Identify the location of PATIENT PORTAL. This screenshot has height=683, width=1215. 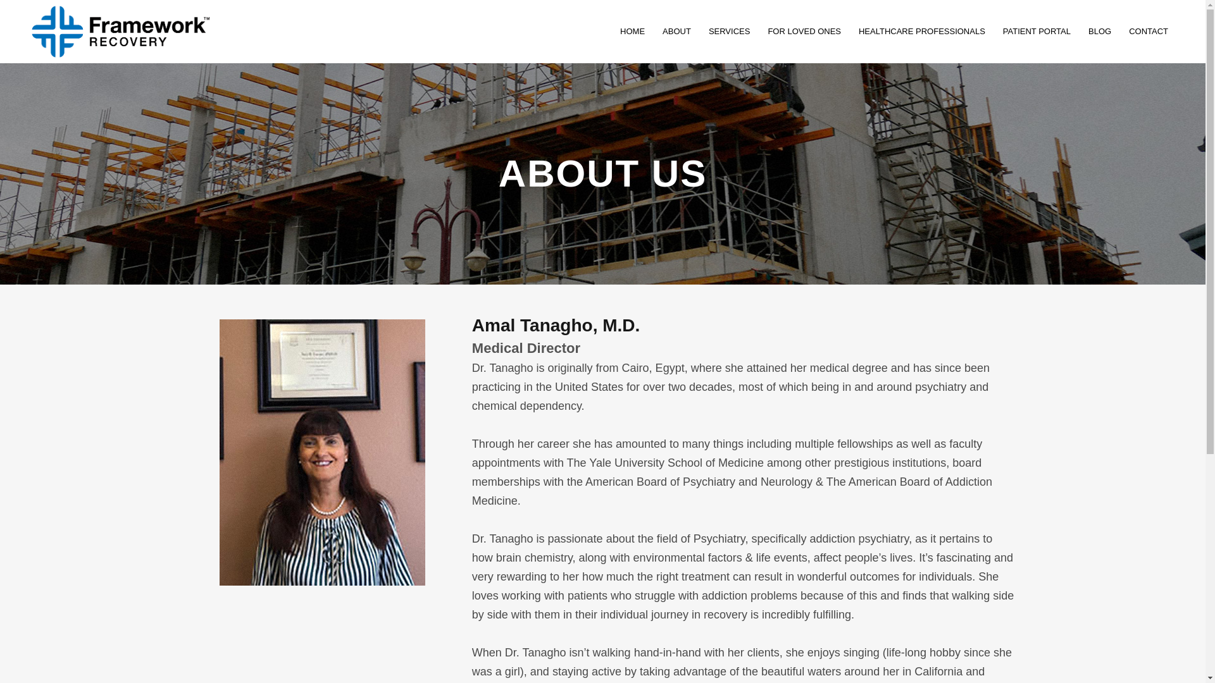
(1037, 32).